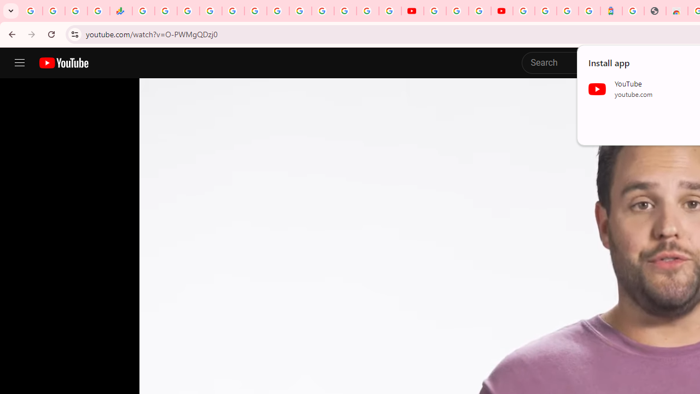 This screenshot has height=394, width=700. I want to click on Android TV Policies and Guidelines - Transparency Center, so click(278, 11).